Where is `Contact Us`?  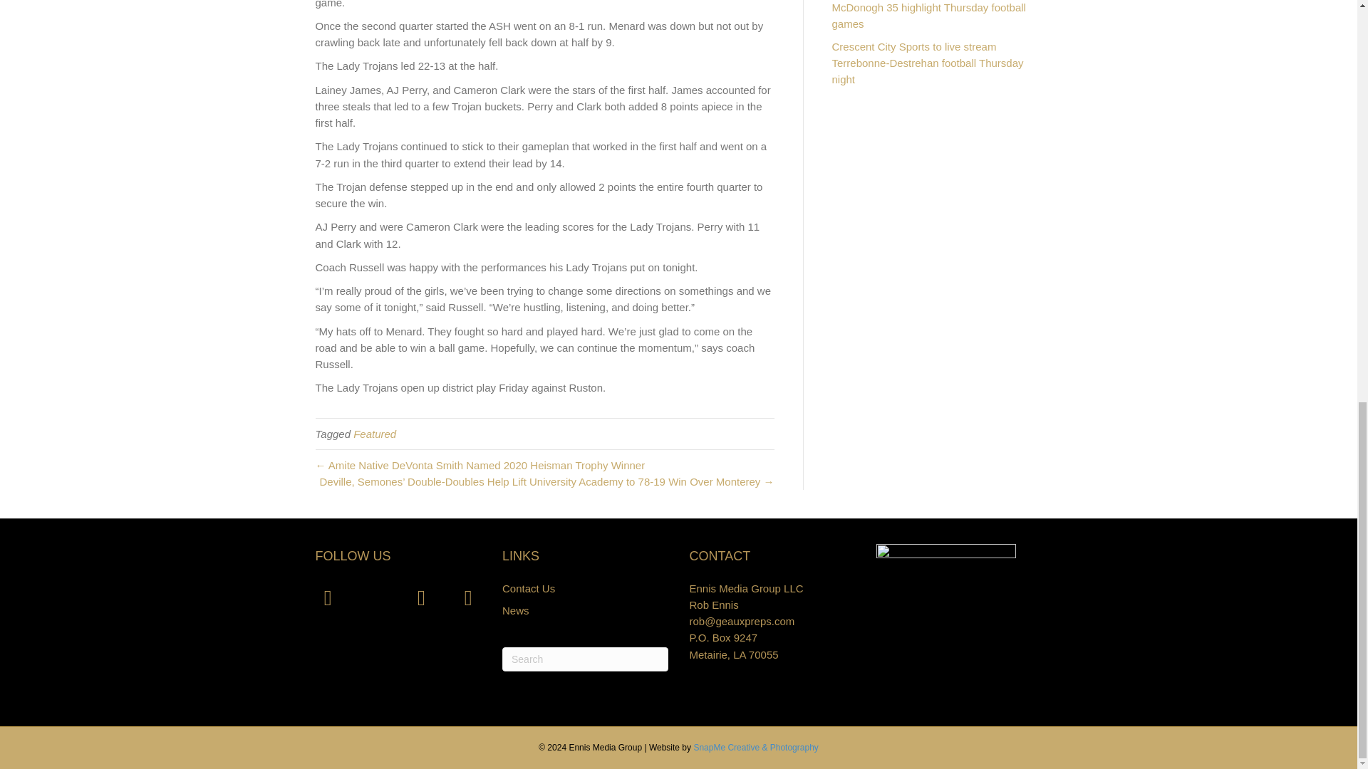 Contact Us is located at coordinates (529, 588).